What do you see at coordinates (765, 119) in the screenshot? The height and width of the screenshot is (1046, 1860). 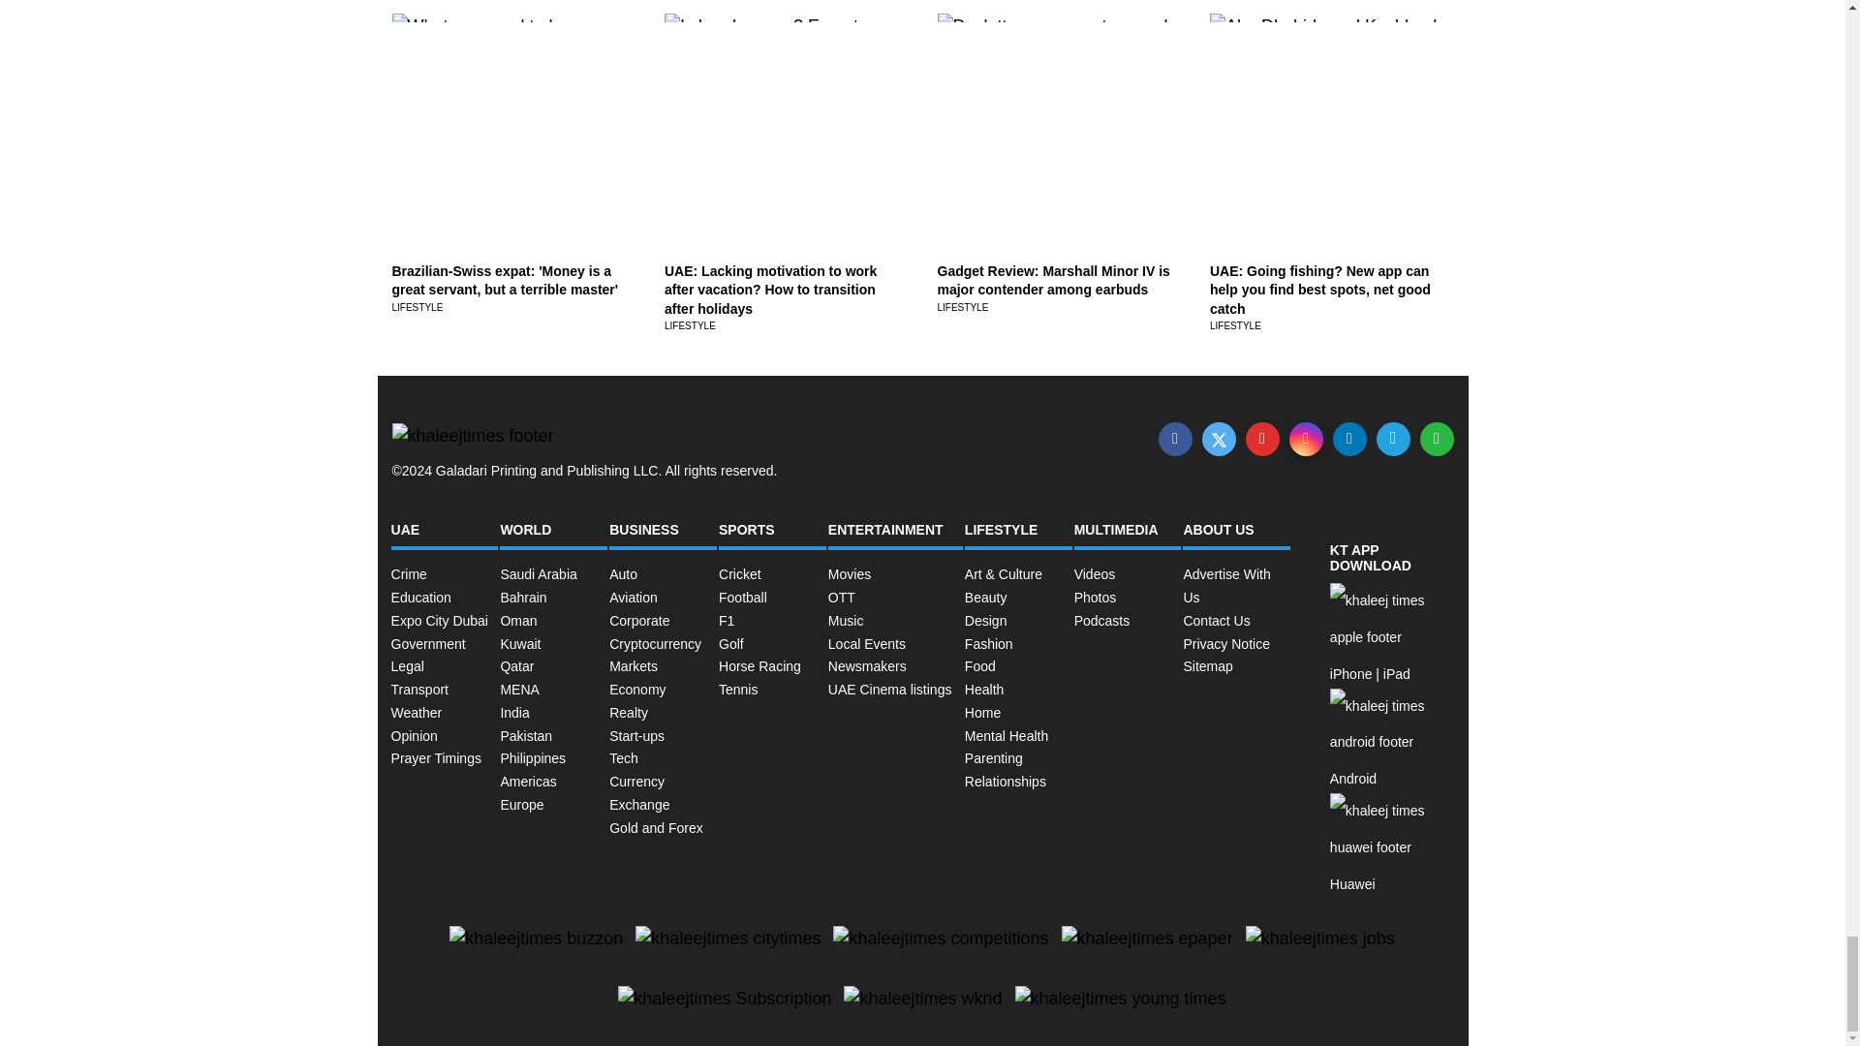 I see `Is karak wrong? Experts on the difference between chai, tea` at bounding box center [765, 119].